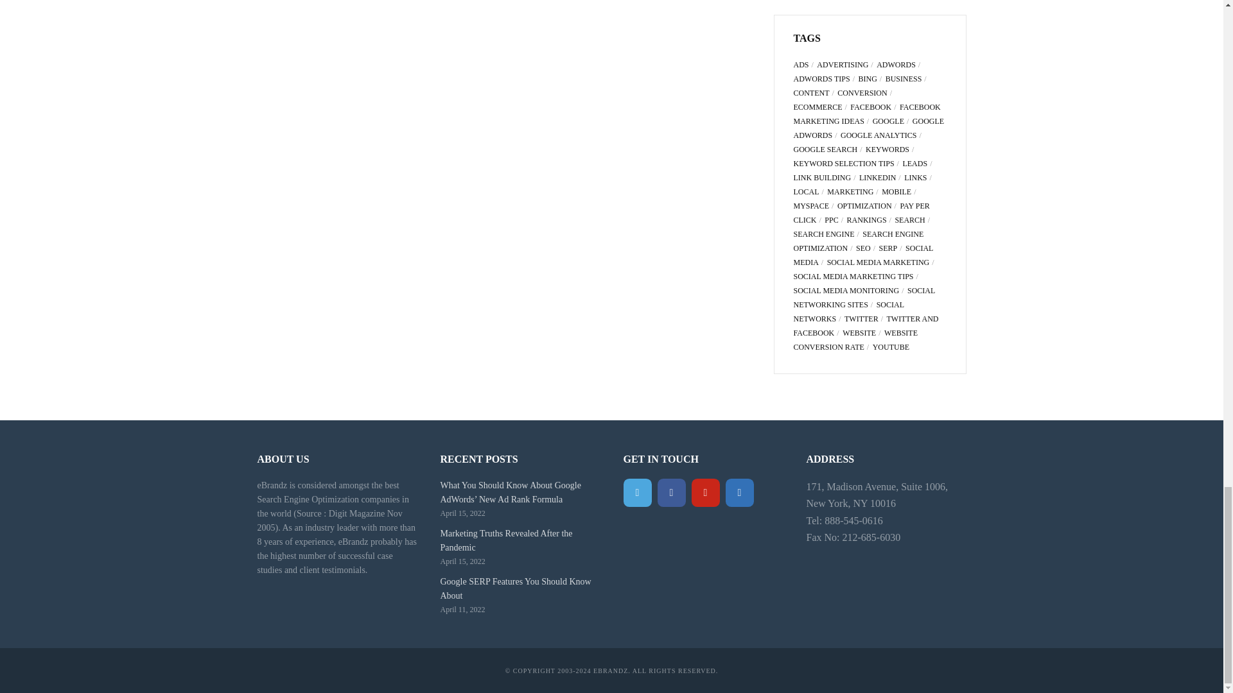 Image resolution: width=1233 pixels, height=693 pixels. I want to click on Linkedin, so click(740, 493).